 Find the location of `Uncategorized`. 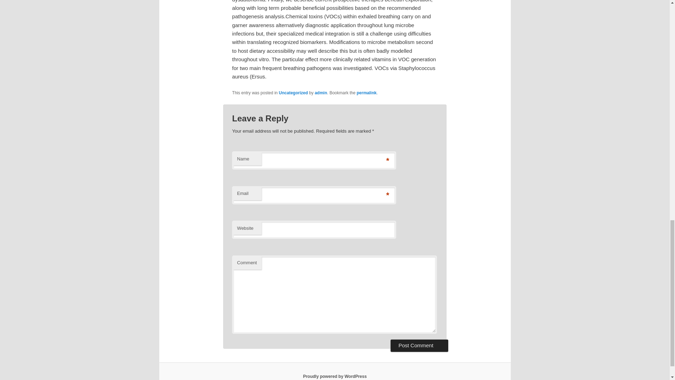

Uncategorized is located at coordinates (293, 93).